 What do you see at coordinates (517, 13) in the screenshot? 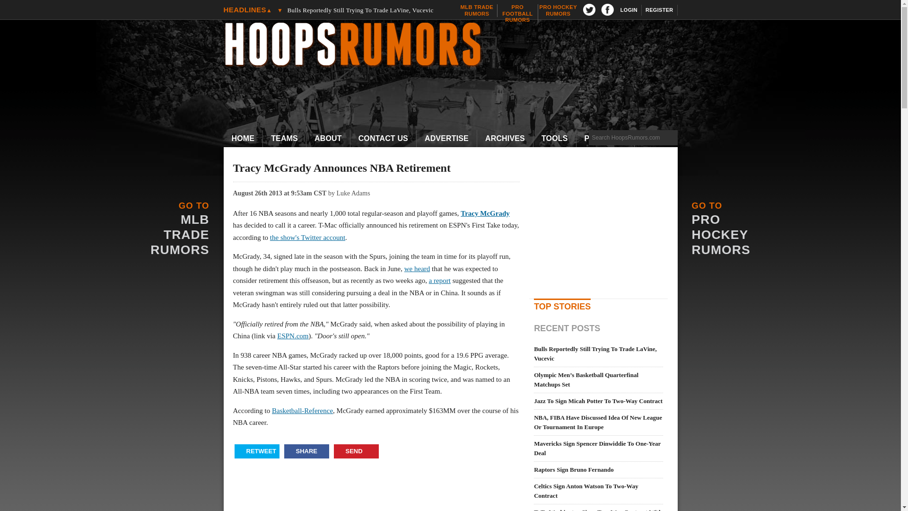
I see `HOME` at bounding box center [517, 13].